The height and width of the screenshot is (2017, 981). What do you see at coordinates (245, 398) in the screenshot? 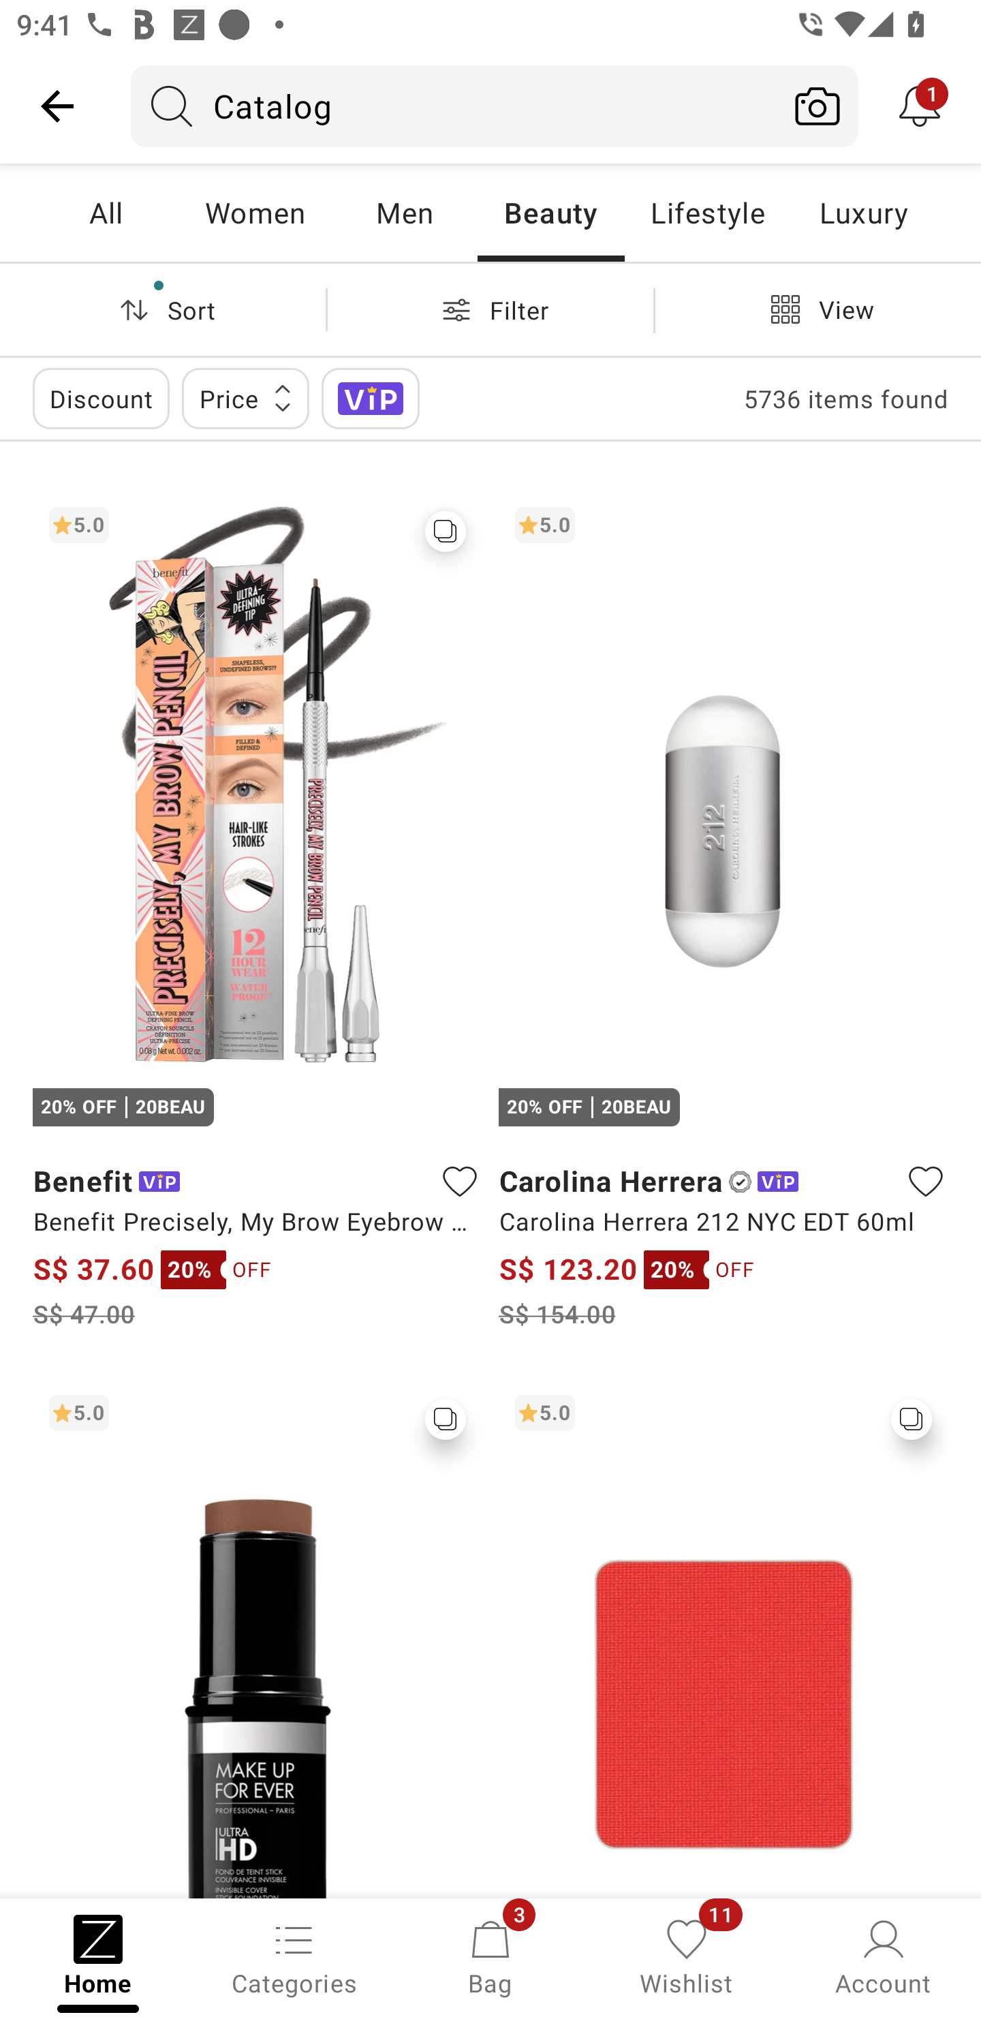
I see `Price` at bounding box center [245, 398].